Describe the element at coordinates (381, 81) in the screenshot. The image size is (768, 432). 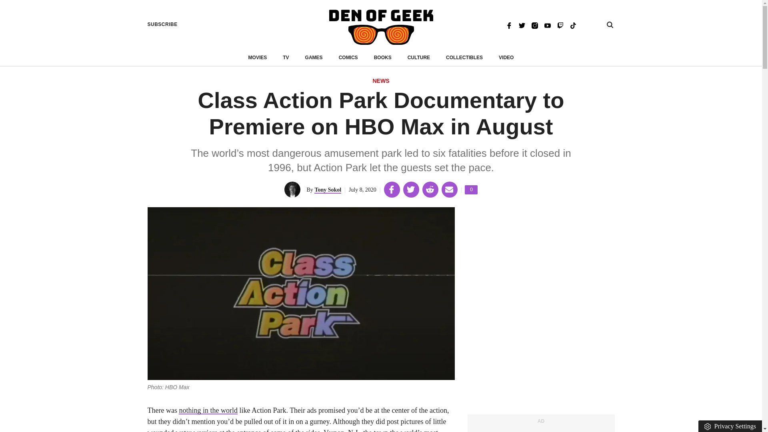
I see `NEWS` at that location.